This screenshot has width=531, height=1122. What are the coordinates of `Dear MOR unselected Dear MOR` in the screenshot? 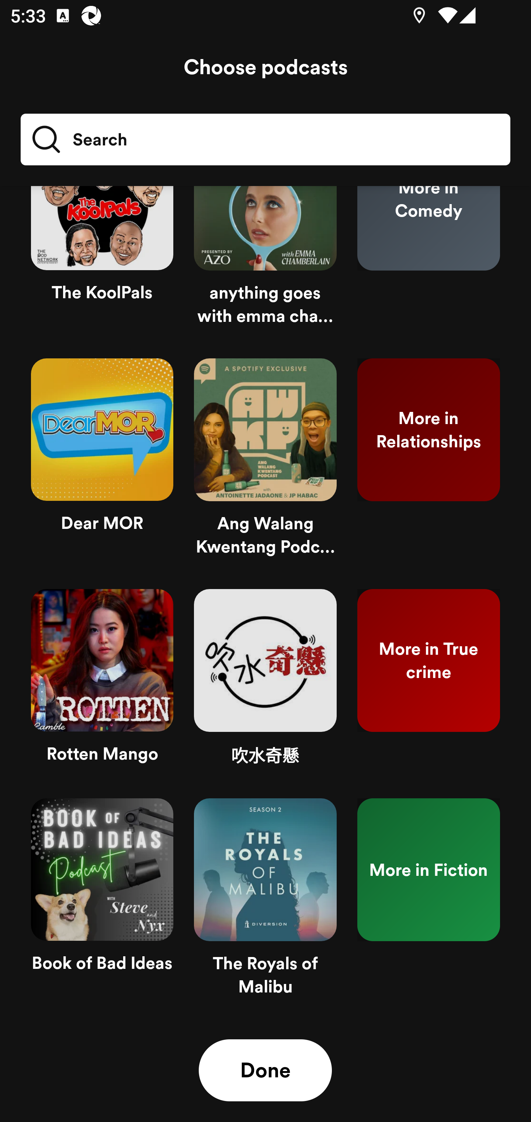 It's located at (102, 463).